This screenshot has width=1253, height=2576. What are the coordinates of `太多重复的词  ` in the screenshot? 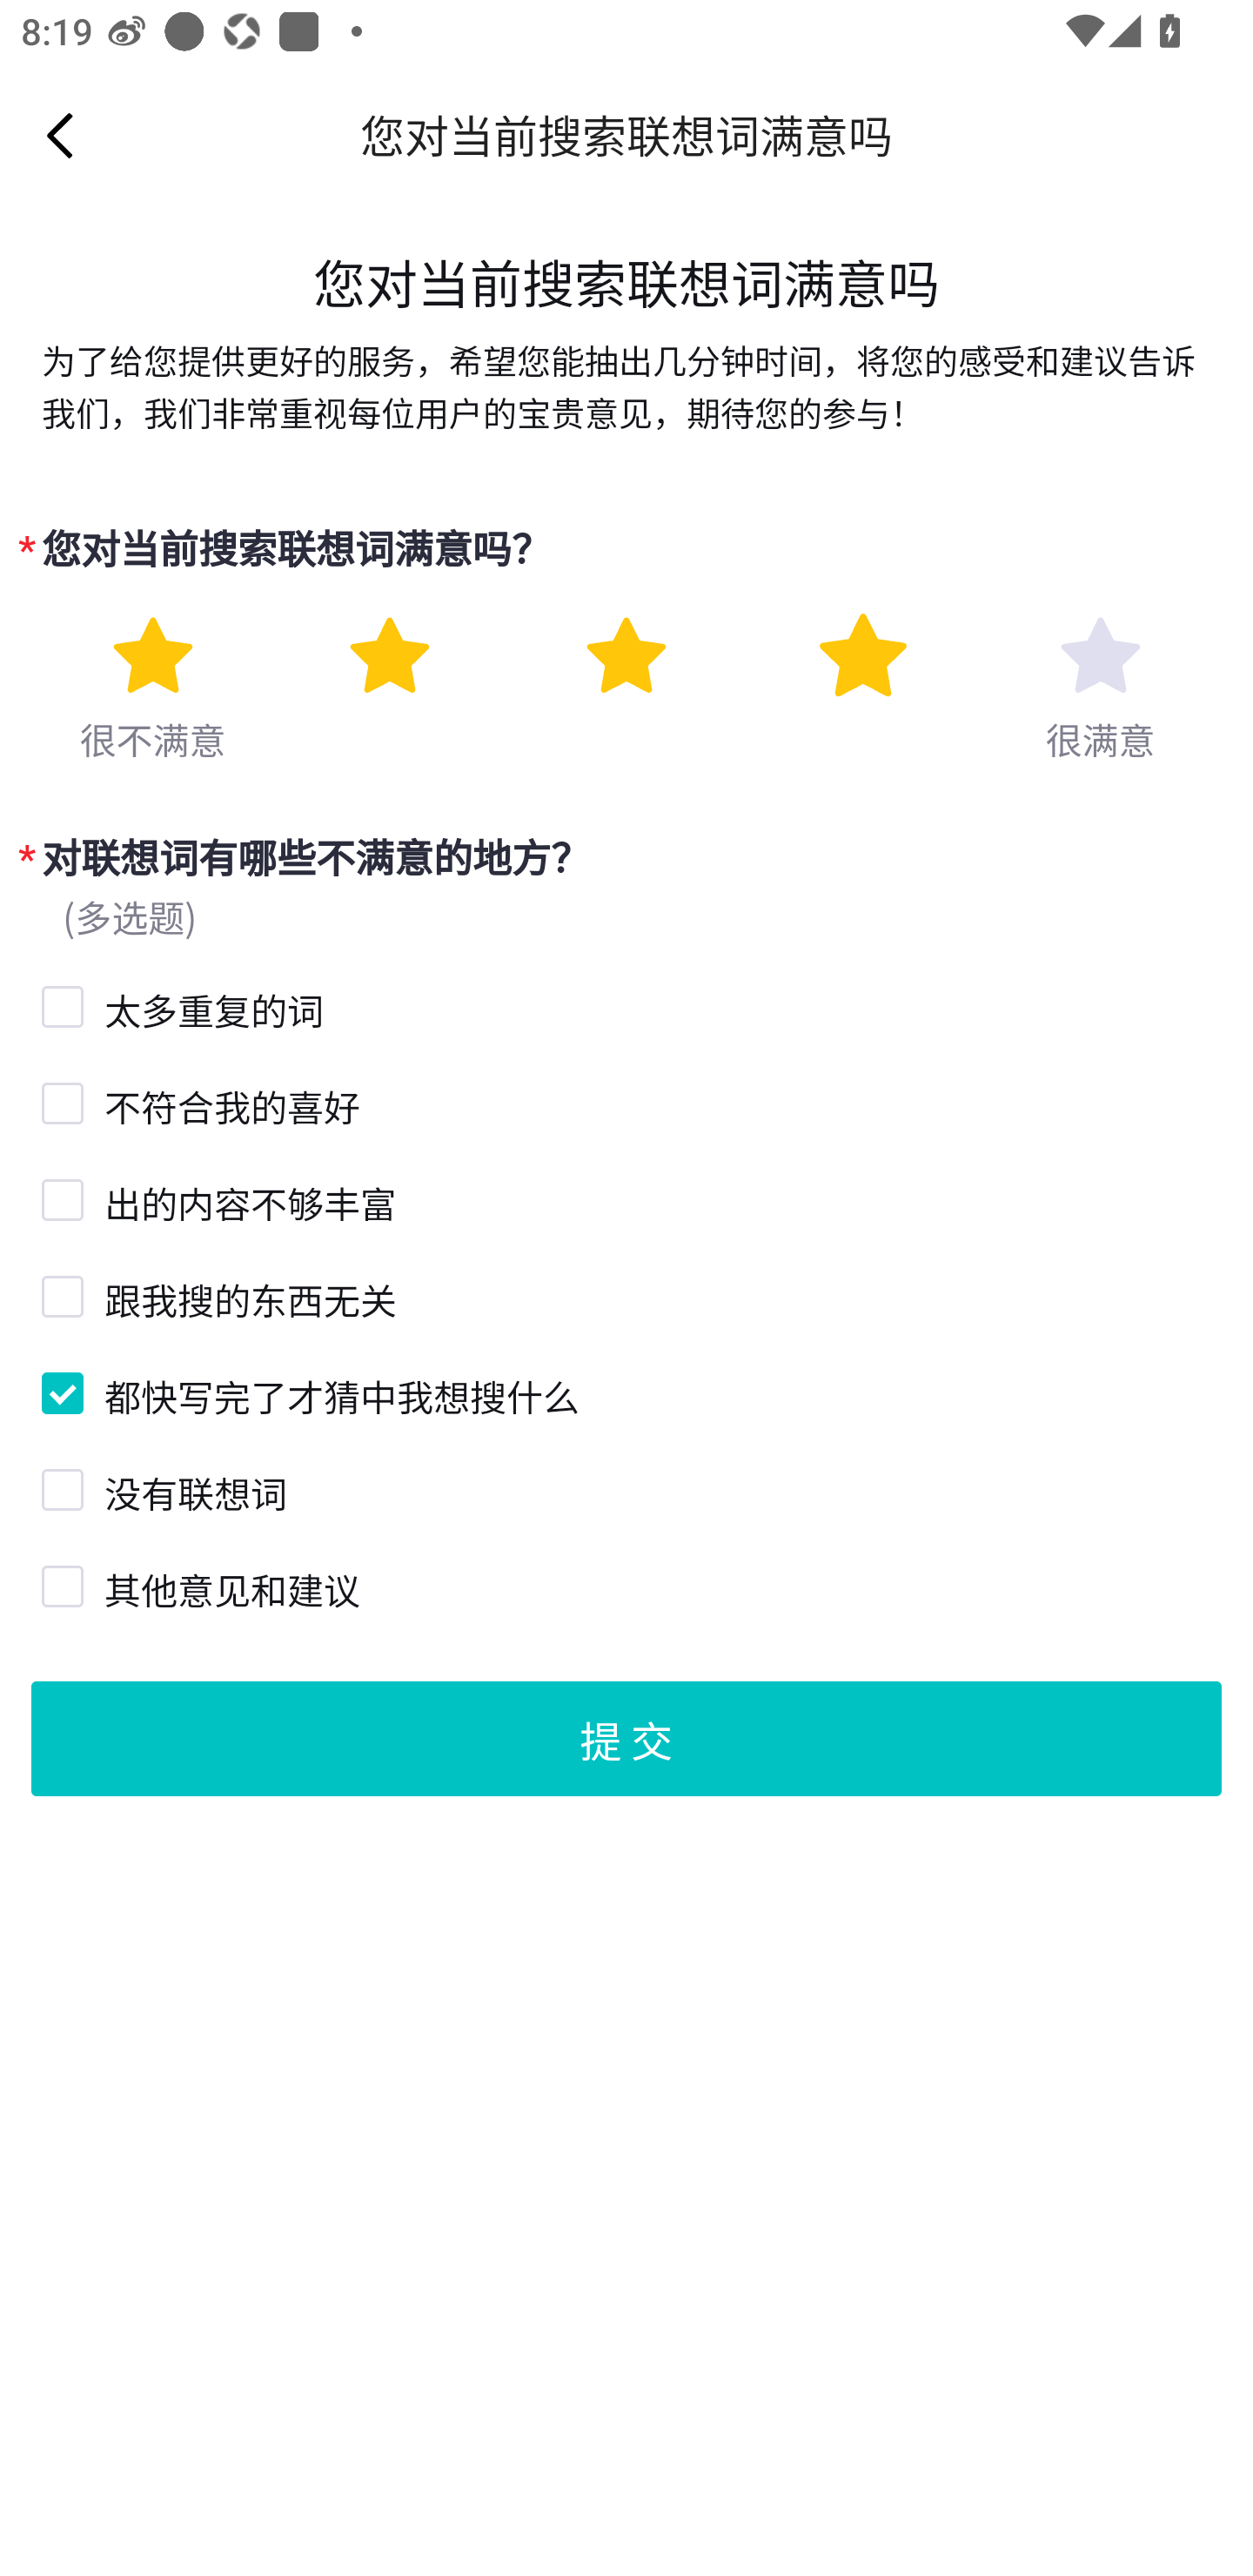 It's located at (59, 1003).